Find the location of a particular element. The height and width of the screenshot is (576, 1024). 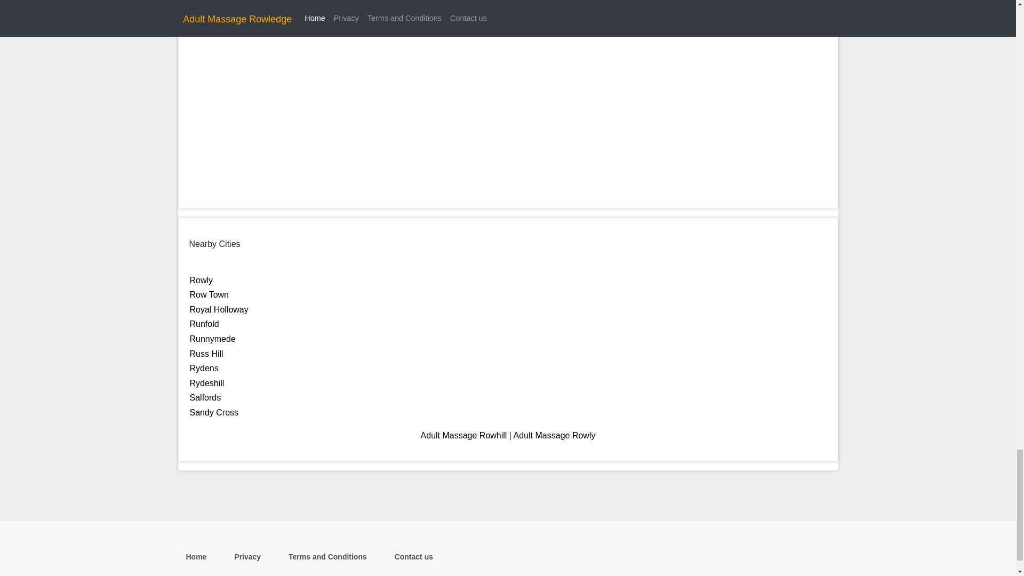

Row Town is located at coordinates (209, 294).